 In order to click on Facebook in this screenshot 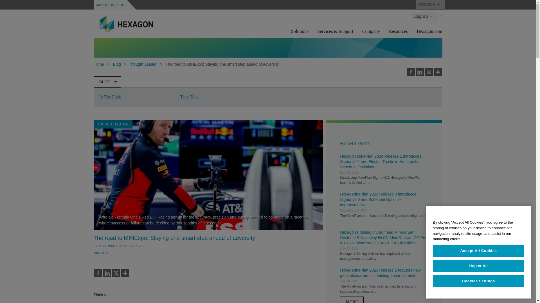, I will do `click(98, 273)`.